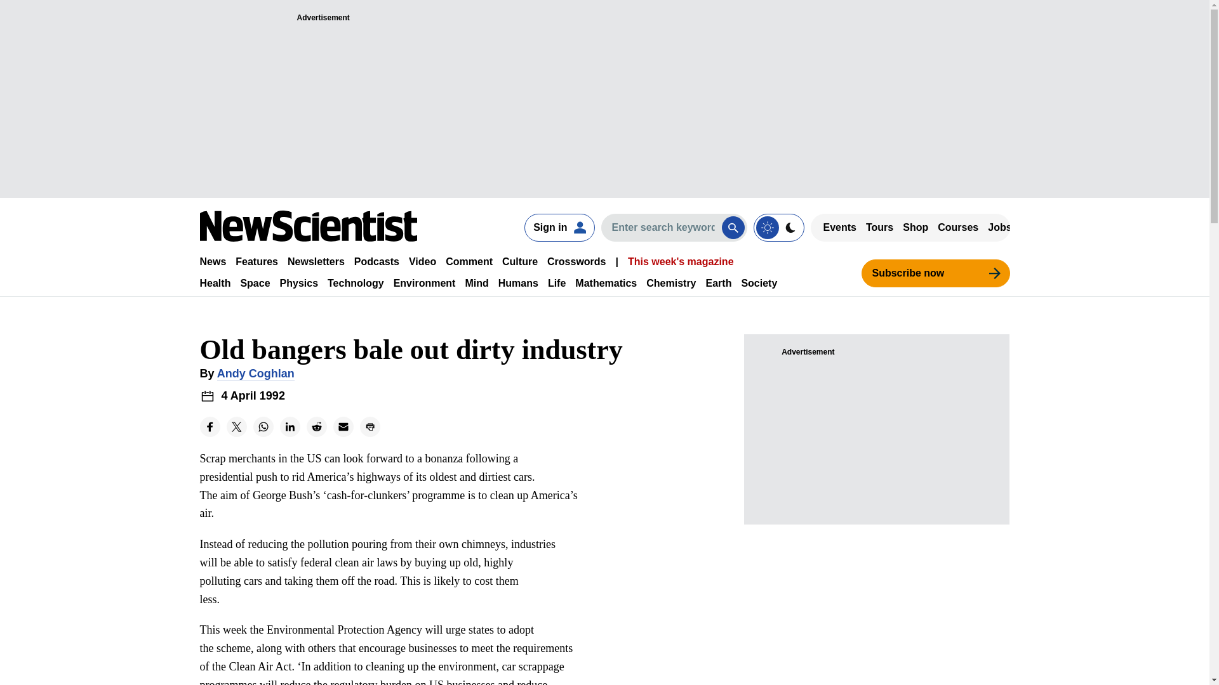  What do you see at coordinates (422, 261) in the screenshot?
I see `Video` at bounding box center [422, 261].